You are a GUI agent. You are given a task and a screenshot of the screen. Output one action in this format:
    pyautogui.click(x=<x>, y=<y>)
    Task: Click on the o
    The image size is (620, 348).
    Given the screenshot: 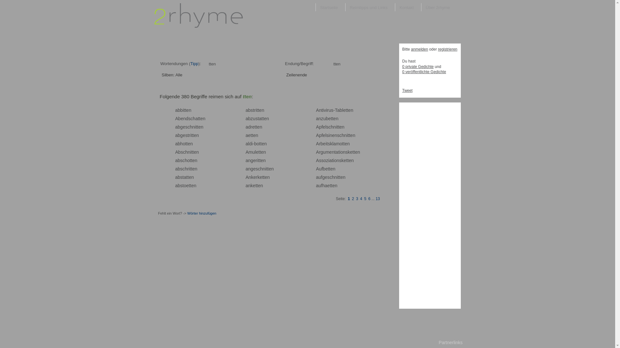 What is the action you would take?
    pyautogui.click(x=184, y=144)
    